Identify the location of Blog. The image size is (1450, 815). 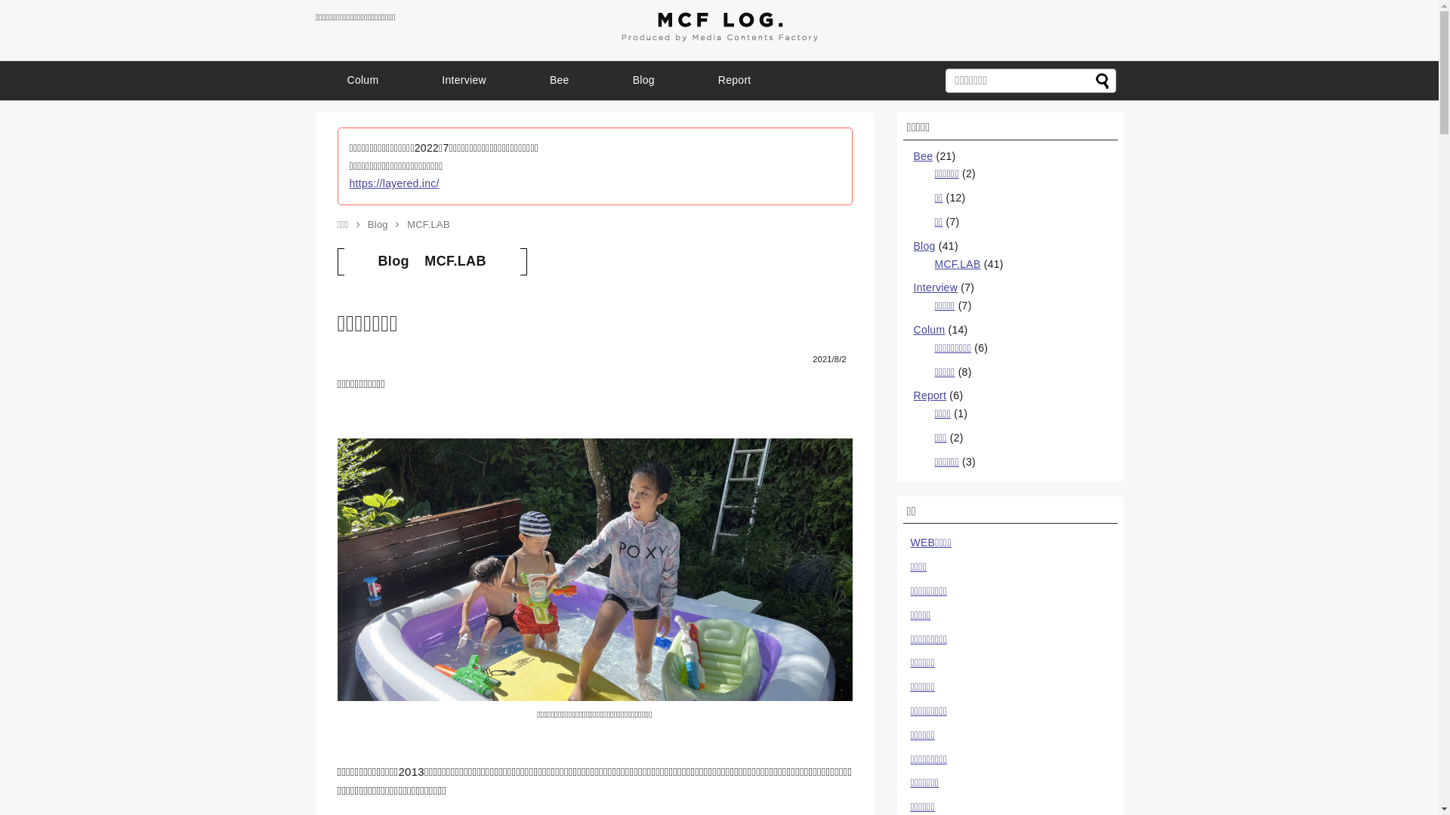
(643, 81).